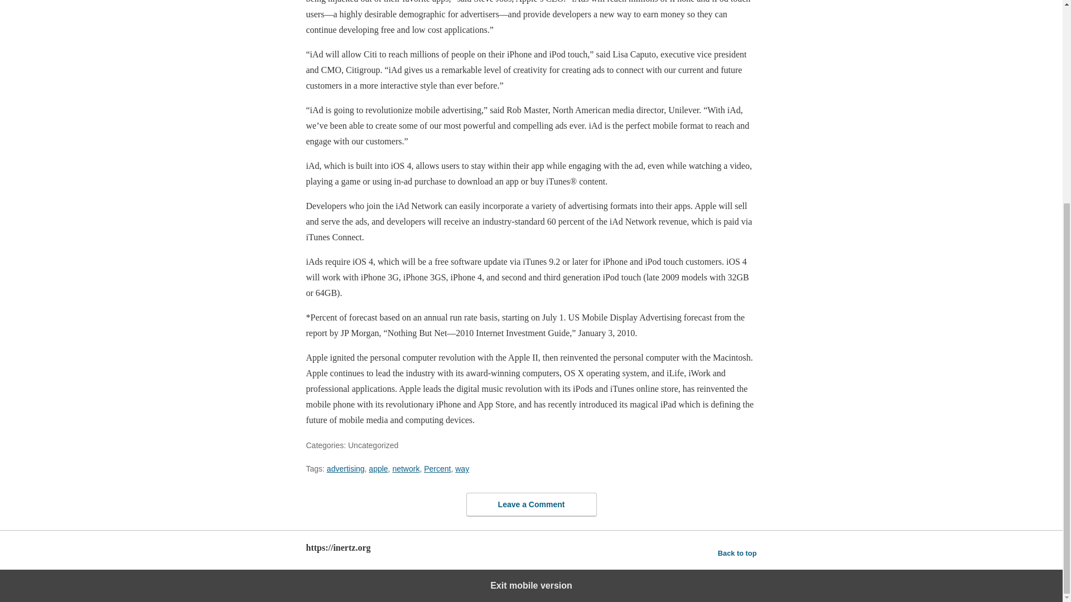 The width and height of the screenshot is (1071, 602). I want to click on Back to top, so click(737, 553).